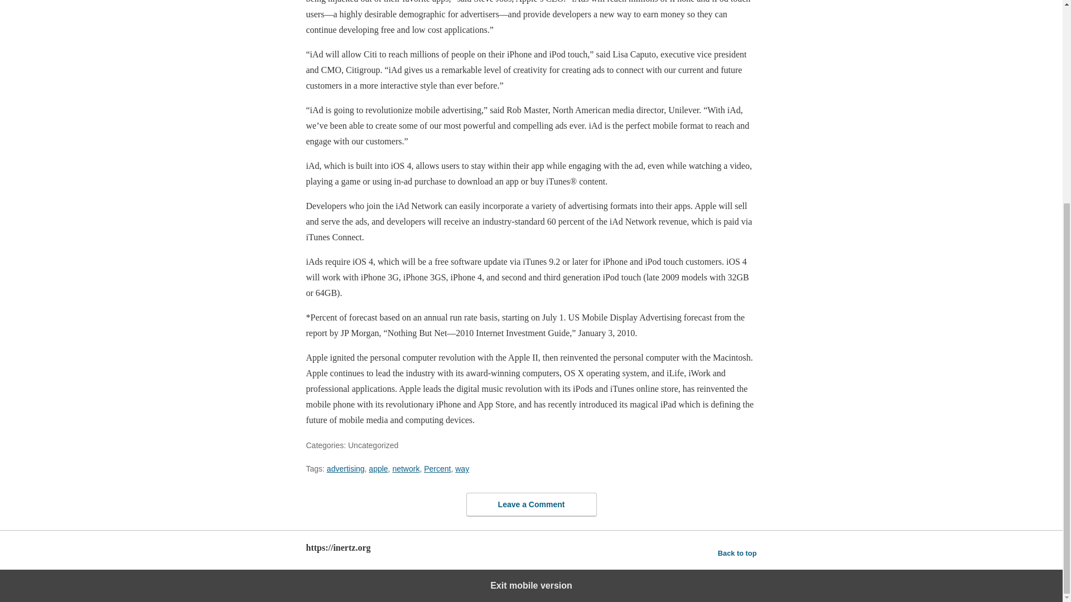 The width and height of the screenshot is (1071, 602). I want to click on Back to top, so click(737, 553).